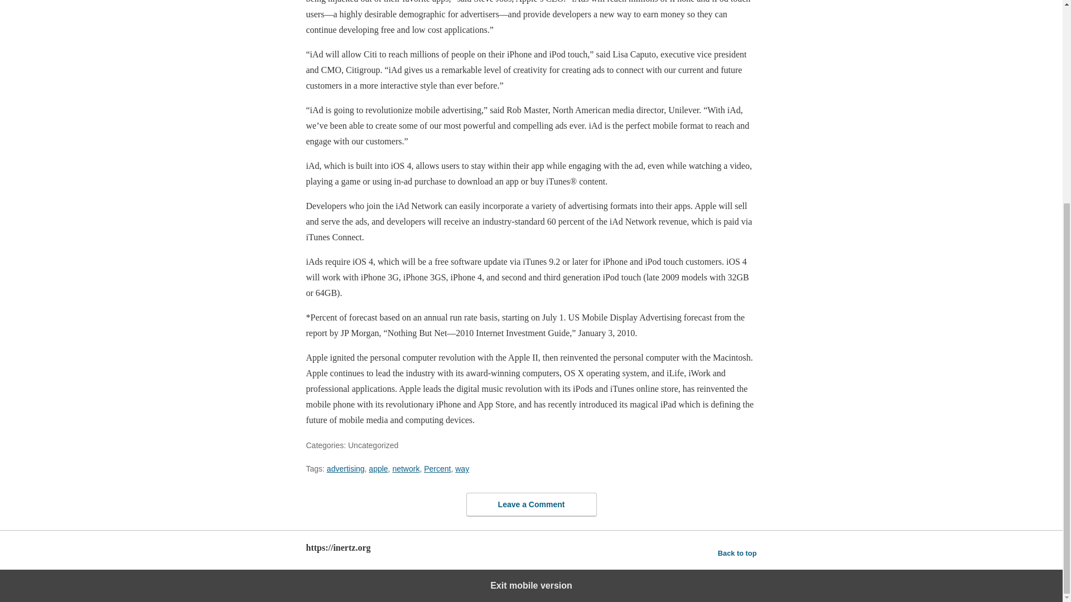 The width and height of the screenshot is (1071, 602). I want to click on Back to top, so click(737, 553).